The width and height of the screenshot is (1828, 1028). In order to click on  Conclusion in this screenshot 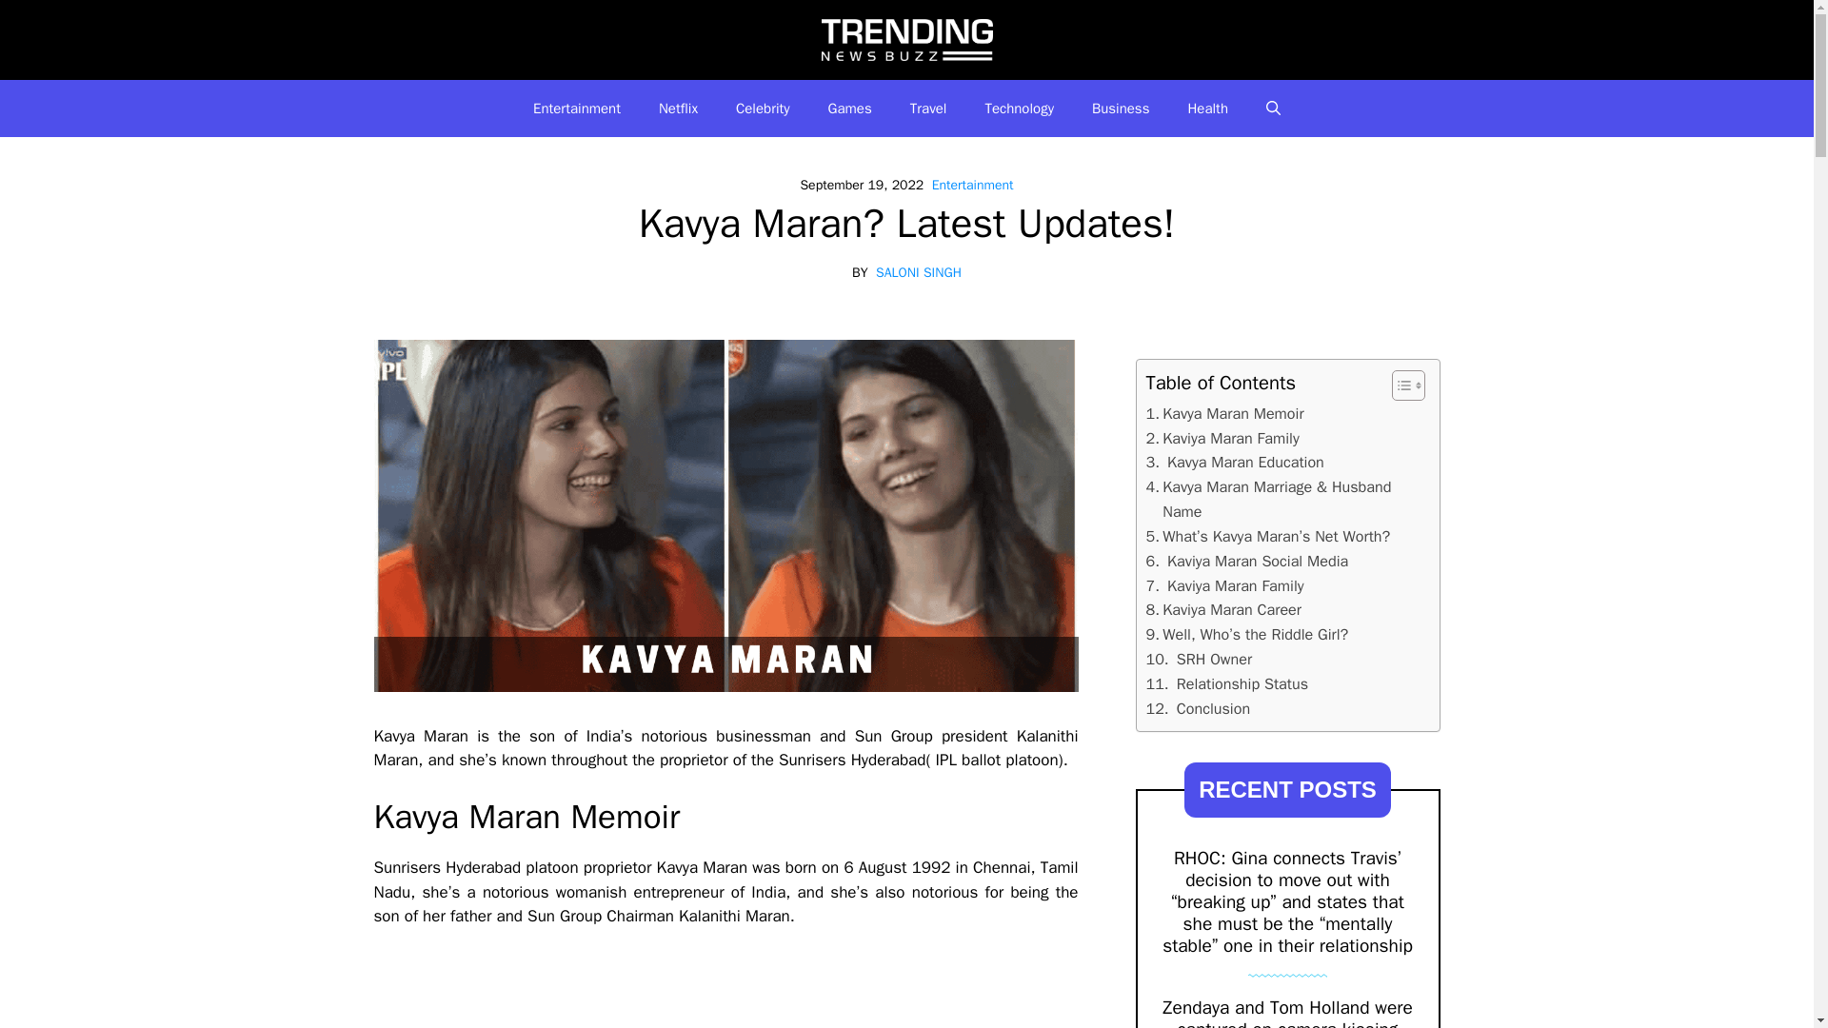, I will do `click(1198, 709)`.